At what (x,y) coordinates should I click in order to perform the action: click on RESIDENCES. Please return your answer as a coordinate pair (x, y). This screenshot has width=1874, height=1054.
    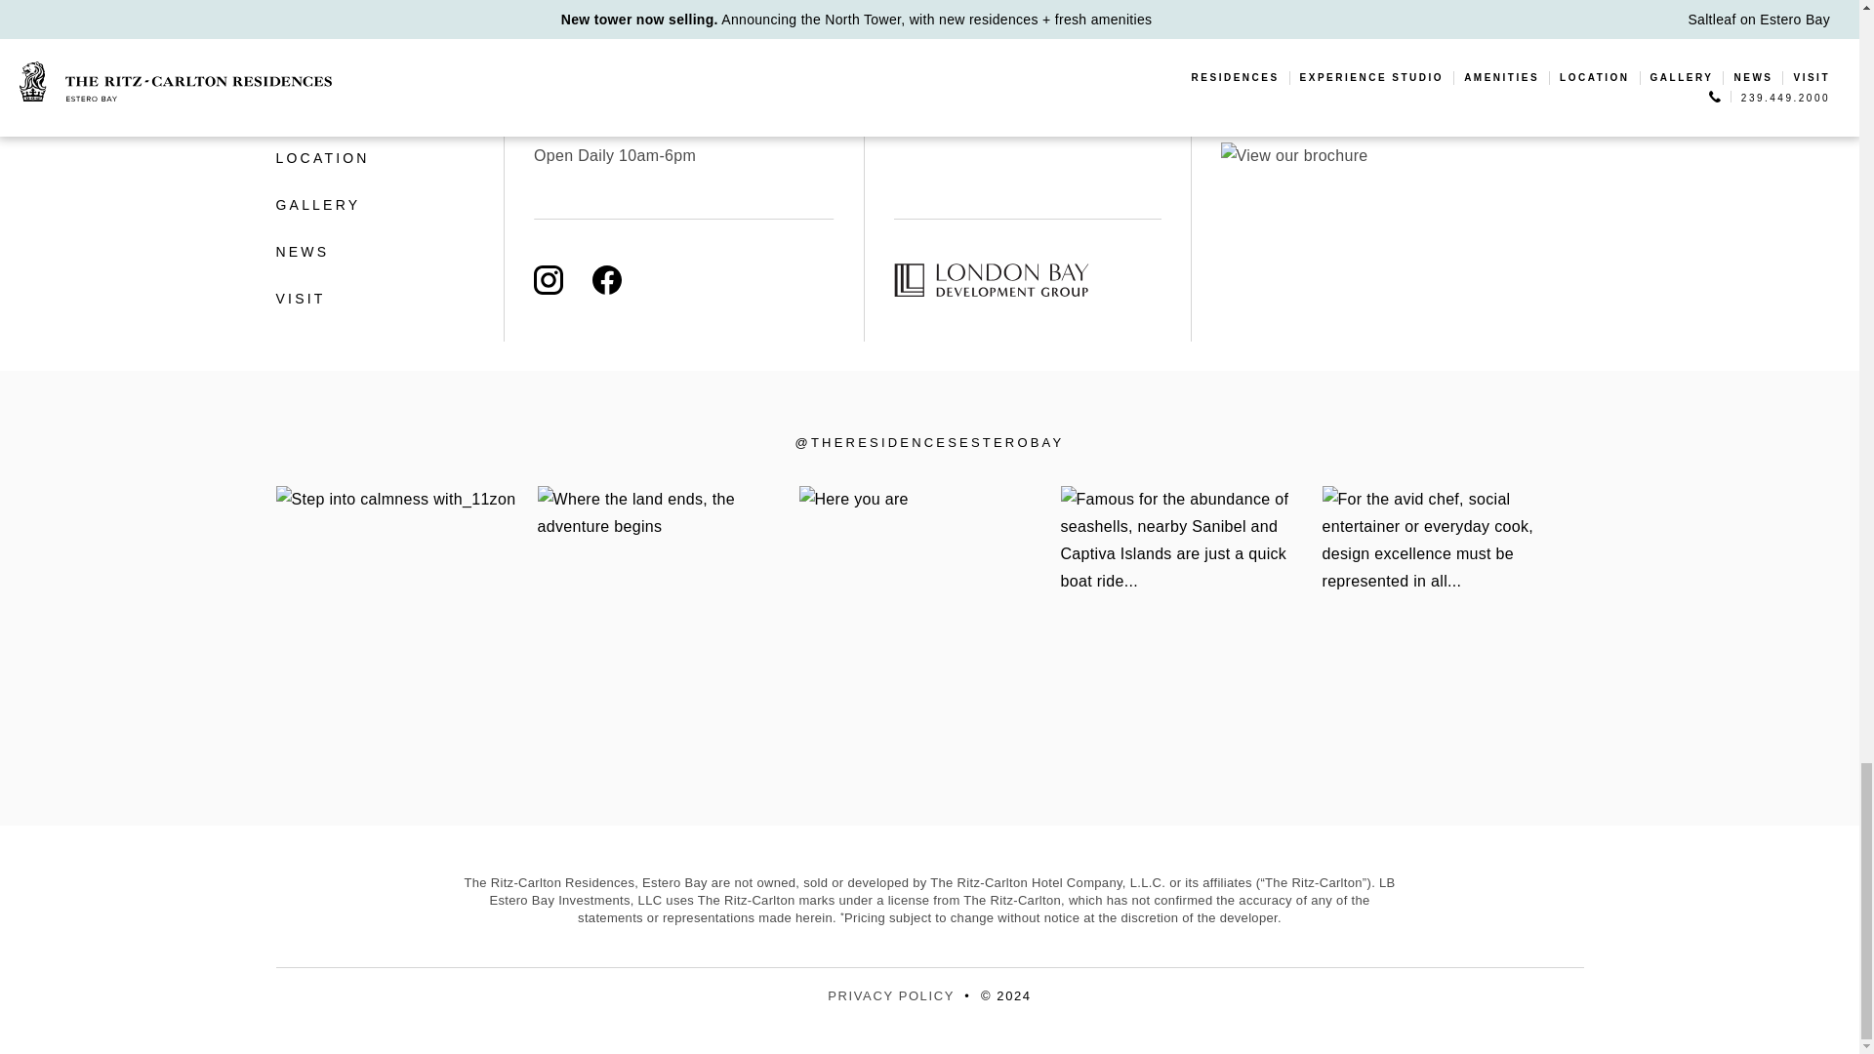
    Looking at the image, I should click on (373, 20).